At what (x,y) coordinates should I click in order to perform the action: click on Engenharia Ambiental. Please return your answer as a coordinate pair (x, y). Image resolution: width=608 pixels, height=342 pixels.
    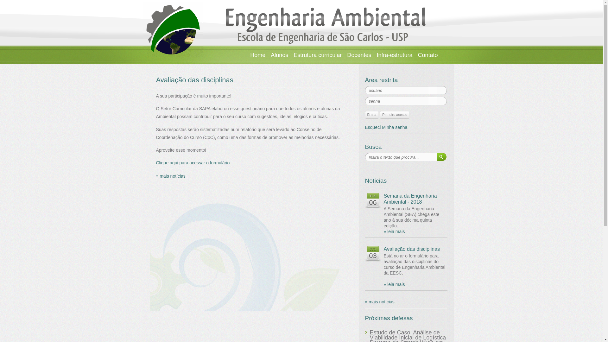
    Looking at the image, I should click on (173, 29).